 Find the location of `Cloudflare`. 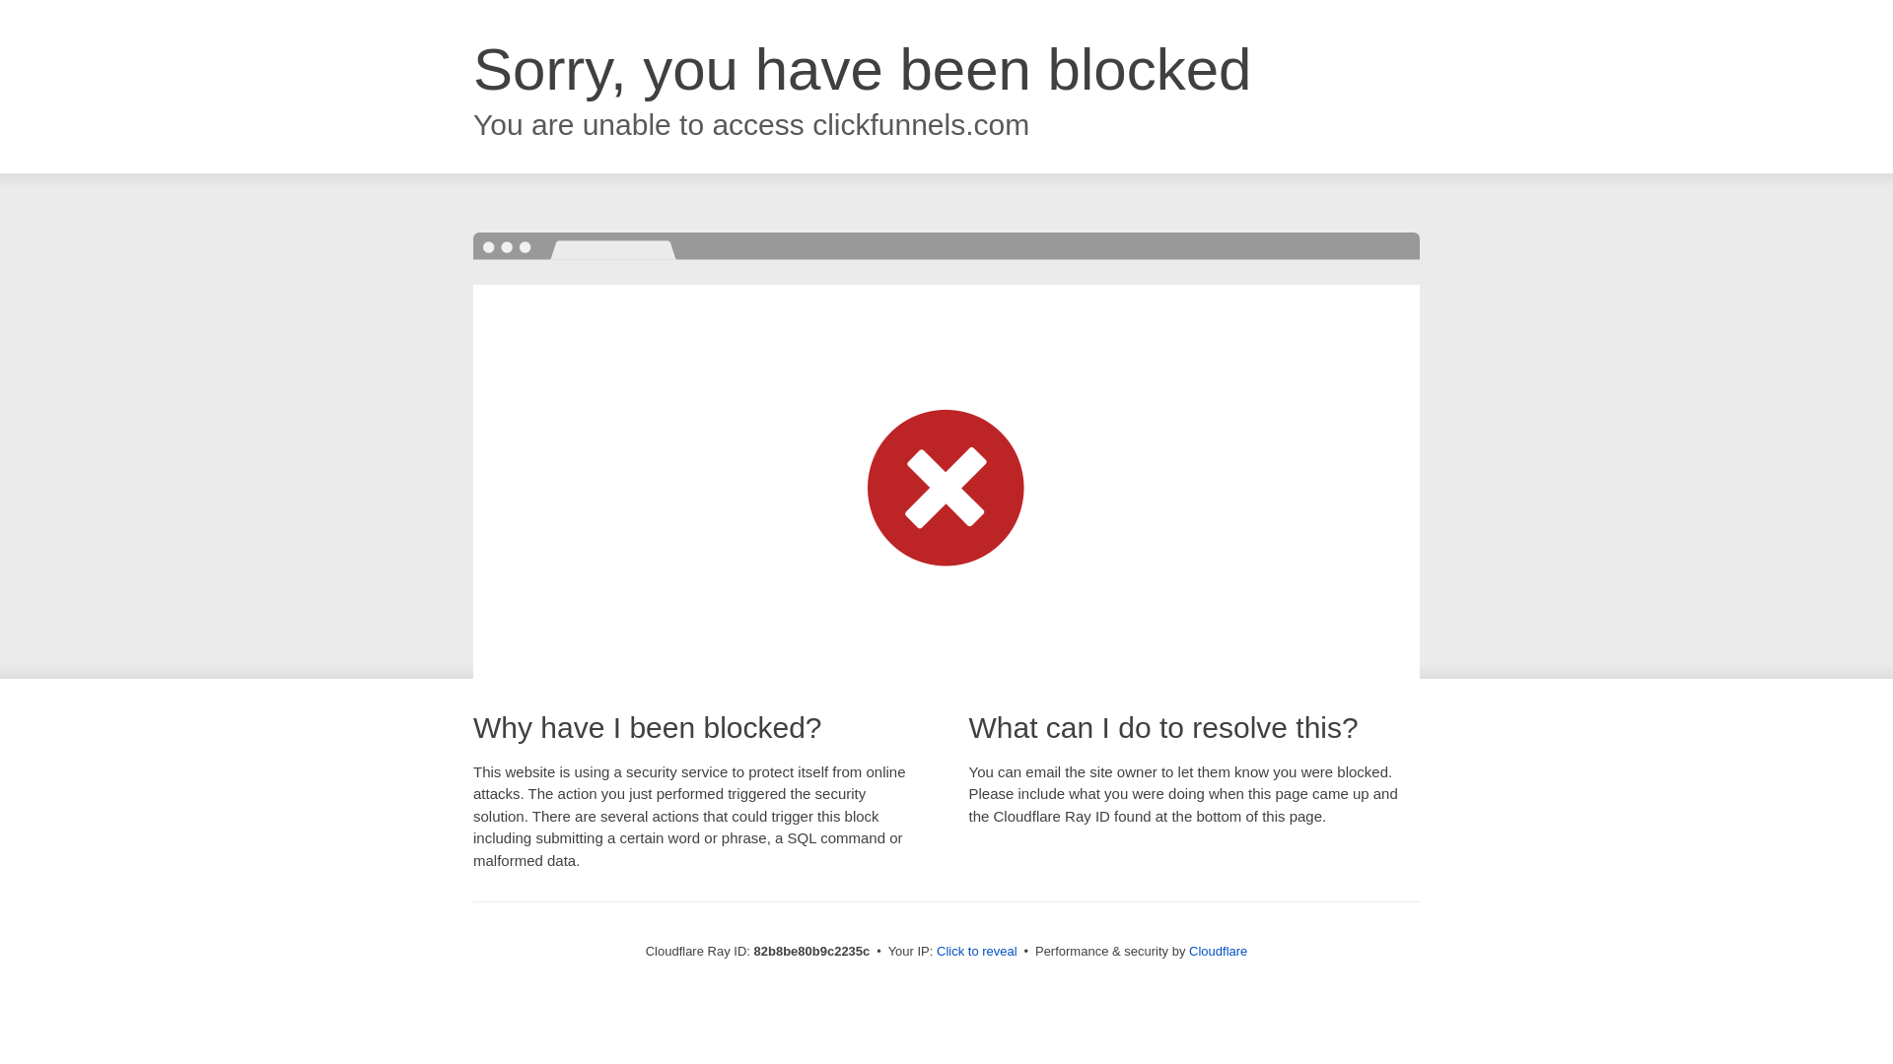

Cloudflare is located at coordinates (1219, 952).